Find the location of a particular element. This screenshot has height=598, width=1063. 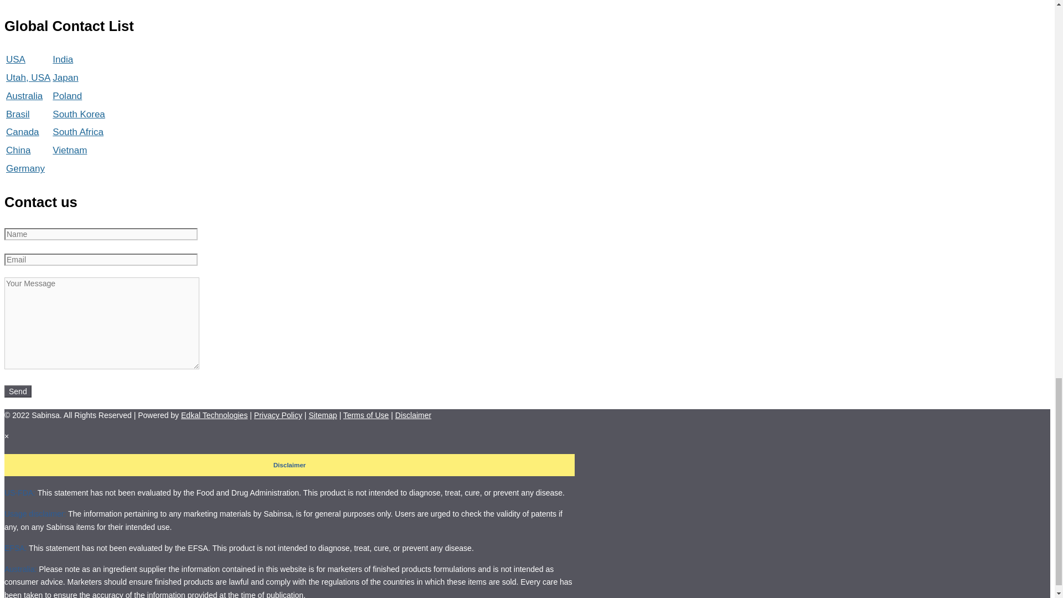

USA is located at coordinates (16, 59).